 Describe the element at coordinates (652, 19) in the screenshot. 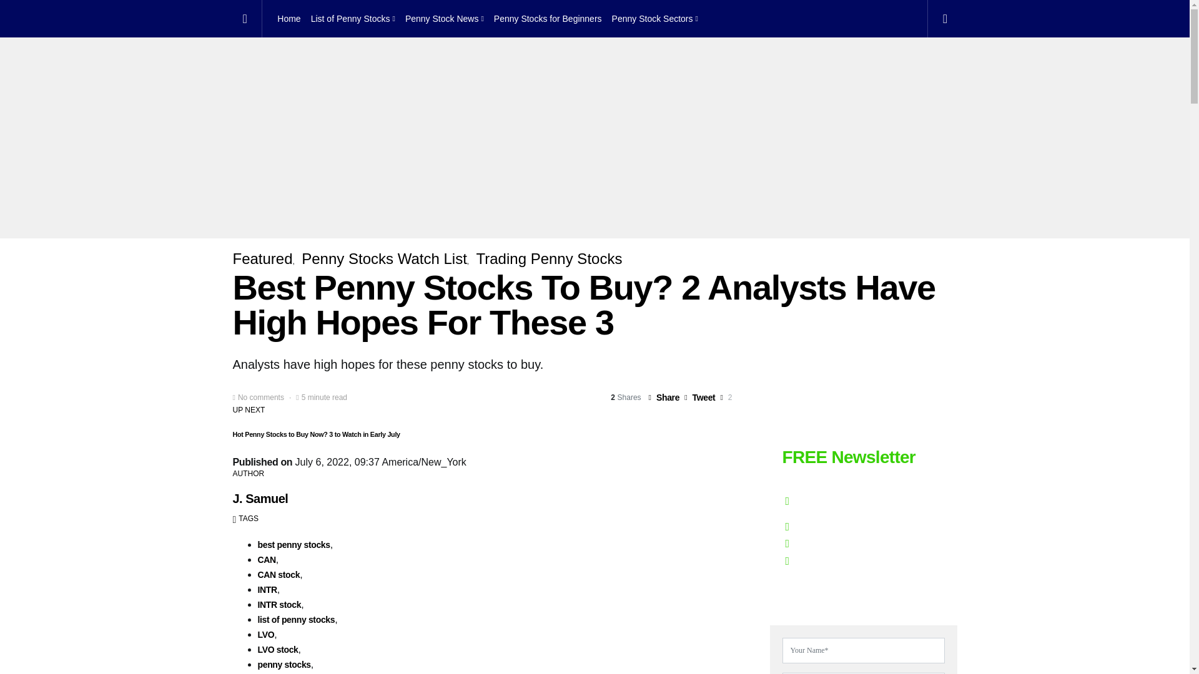

I see `Penny Stock Sectors` at that location.